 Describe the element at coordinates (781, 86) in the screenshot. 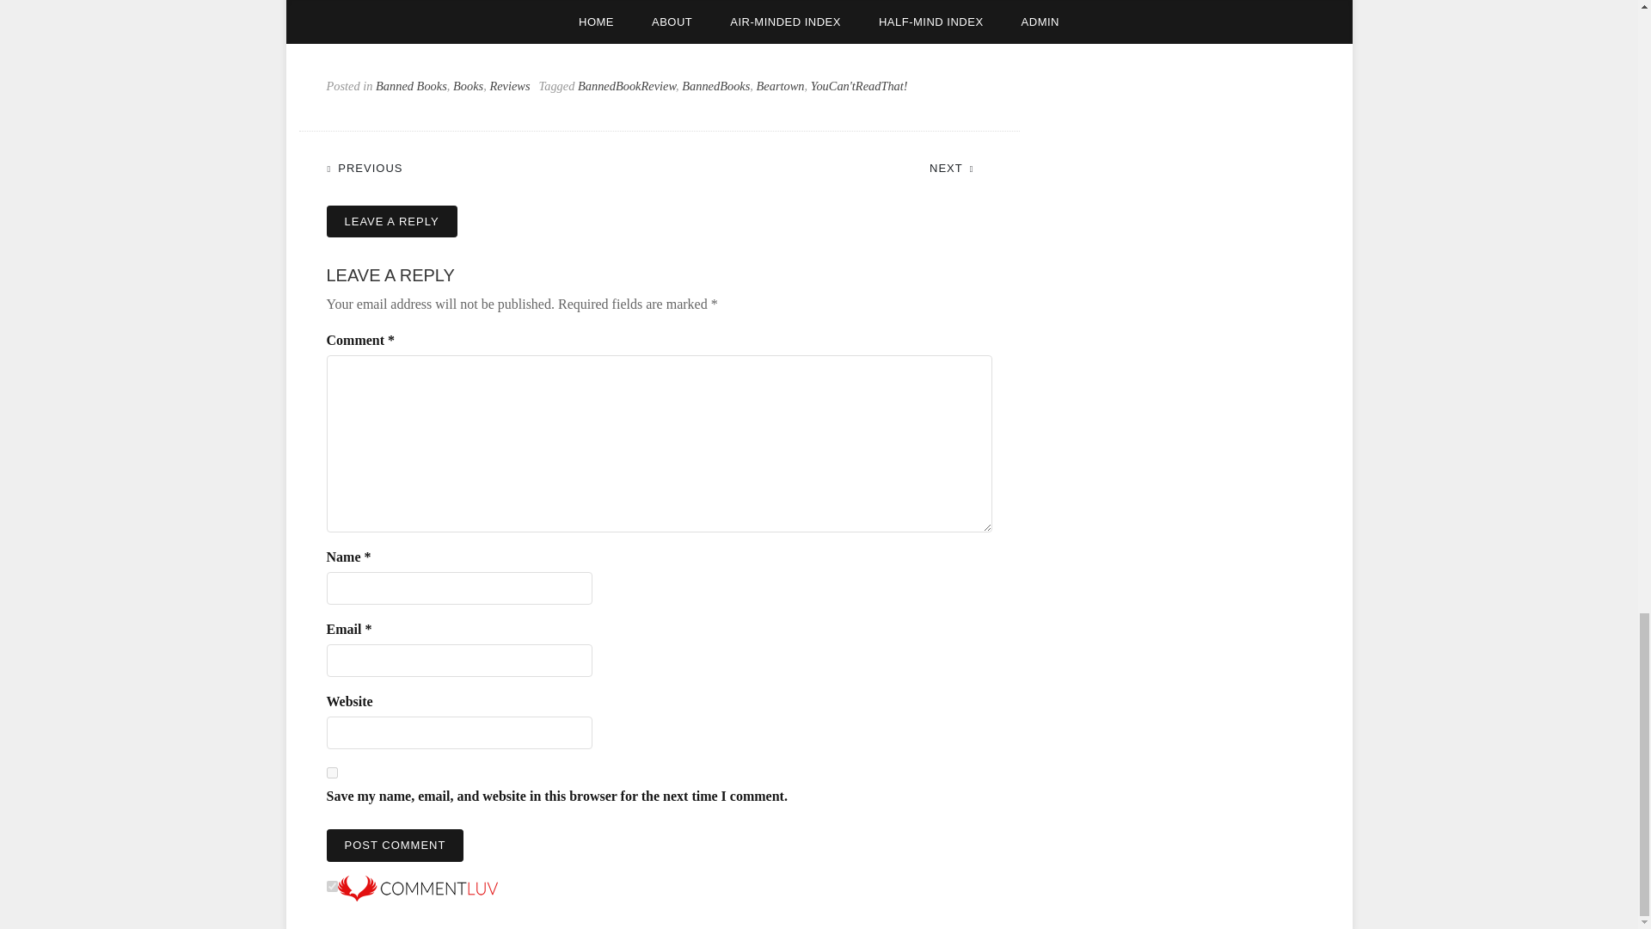

I see `Beartown` at that location.